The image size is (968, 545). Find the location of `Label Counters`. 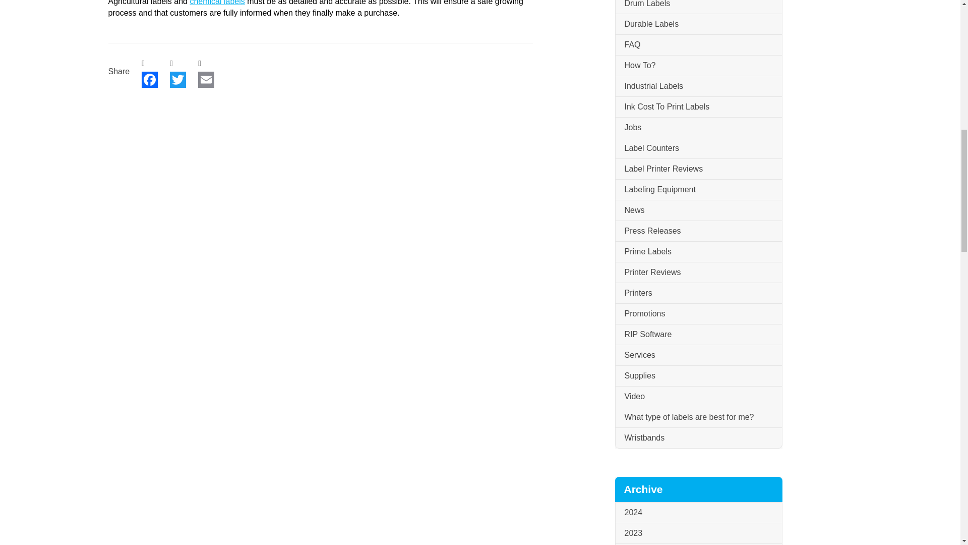

Label Counters is located at coordinates (698, 148).